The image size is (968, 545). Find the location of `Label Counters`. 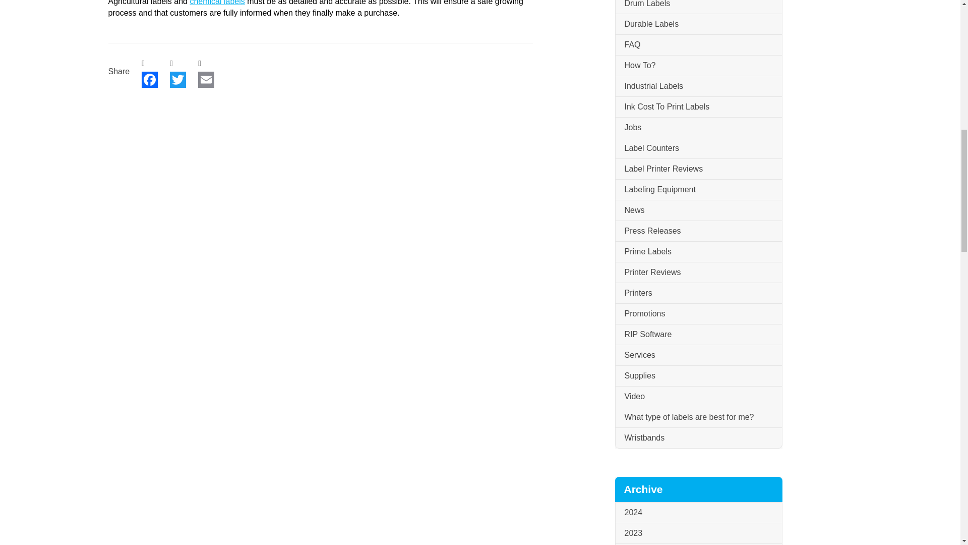

Label Counters is located at coordinates (698, 148).